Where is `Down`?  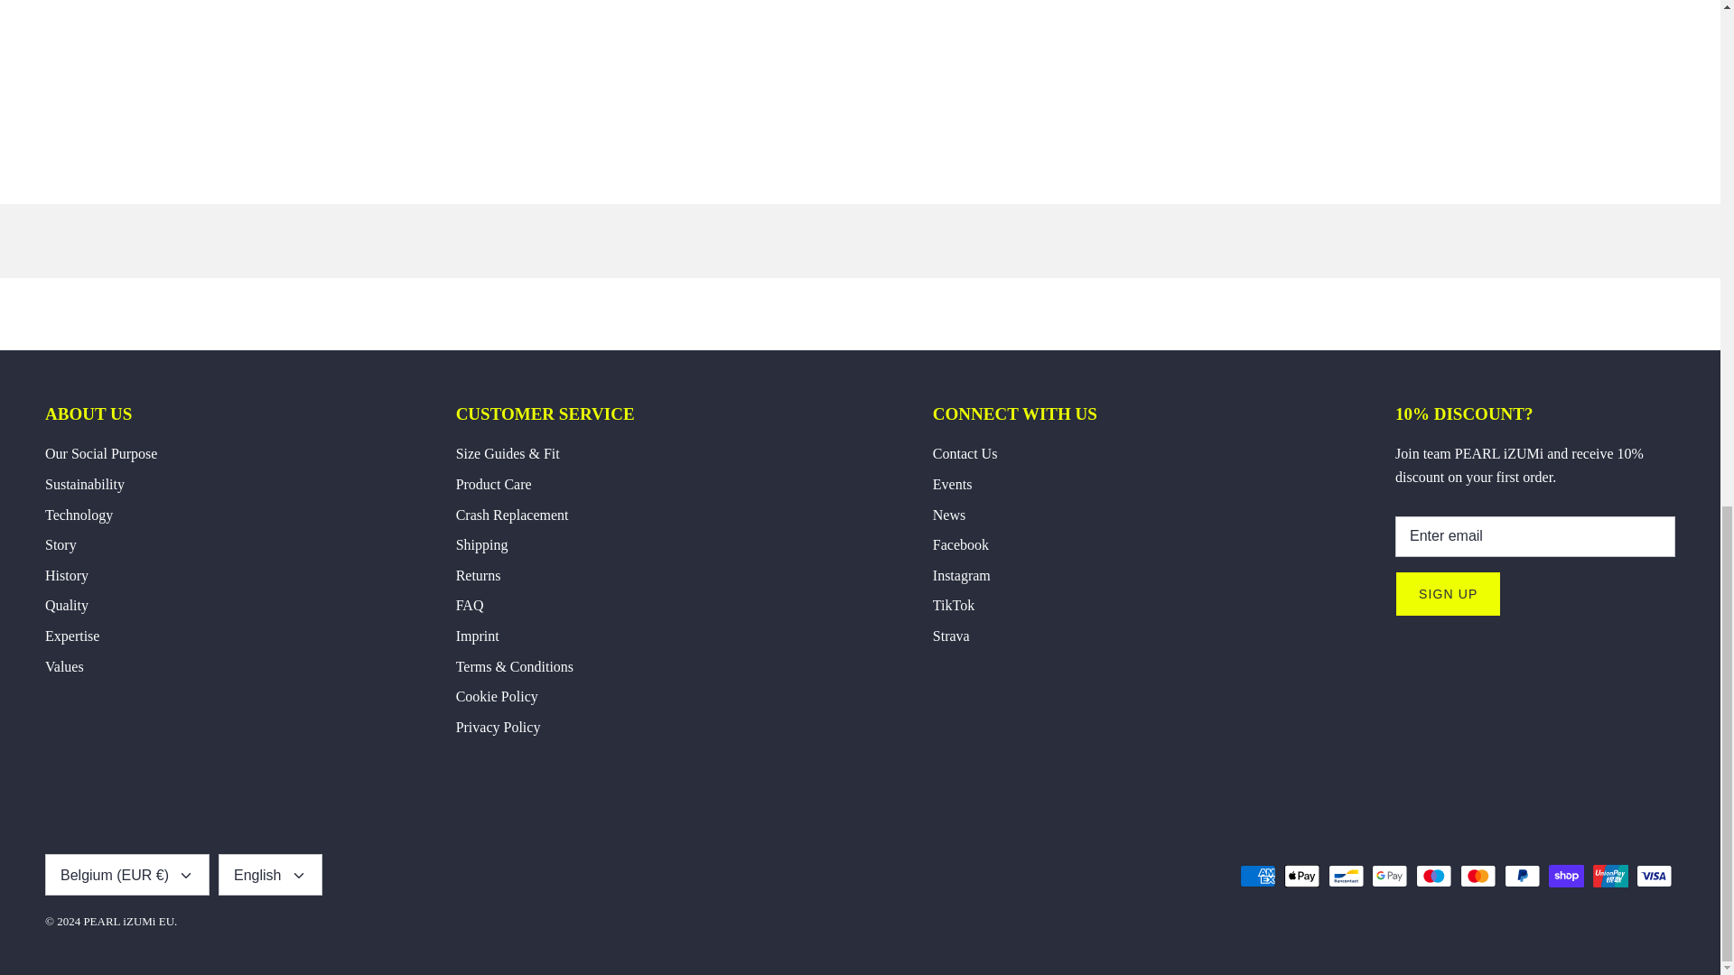 Down is located at coordinates (298, 876).